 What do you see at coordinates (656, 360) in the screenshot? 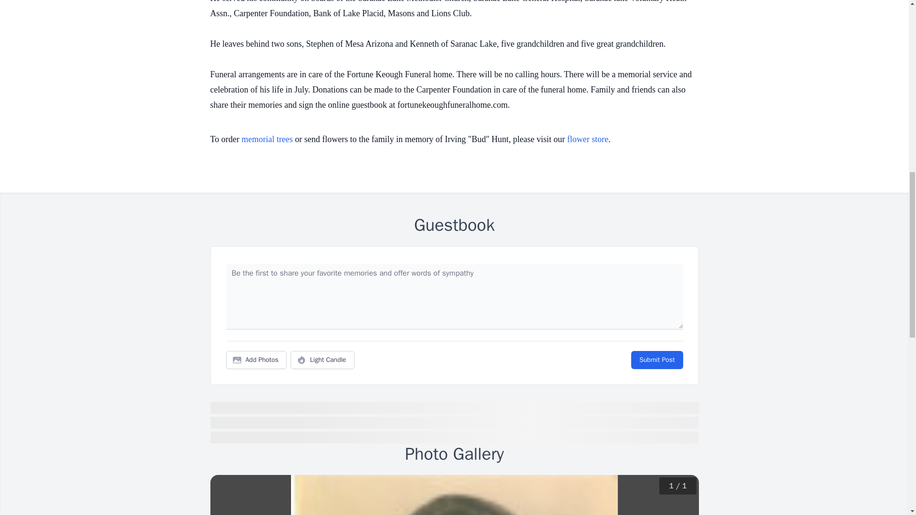
I see `Submit Post` at bounding box center [656, 360].